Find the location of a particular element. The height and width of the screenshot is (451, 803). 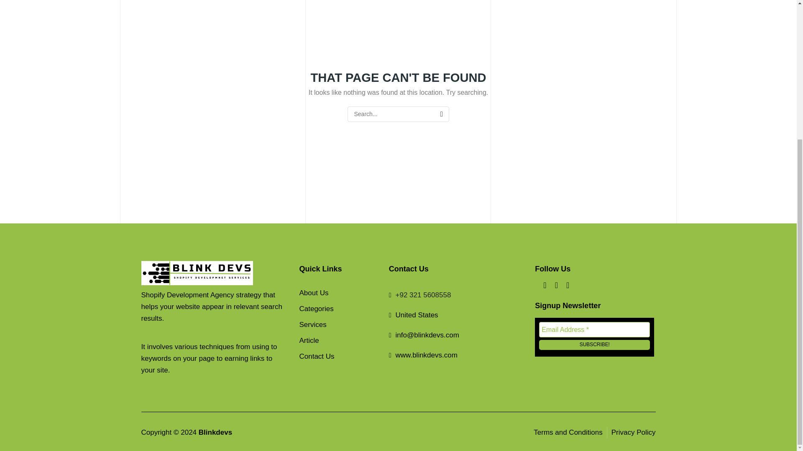

Article is located at coordinates (338, 341).